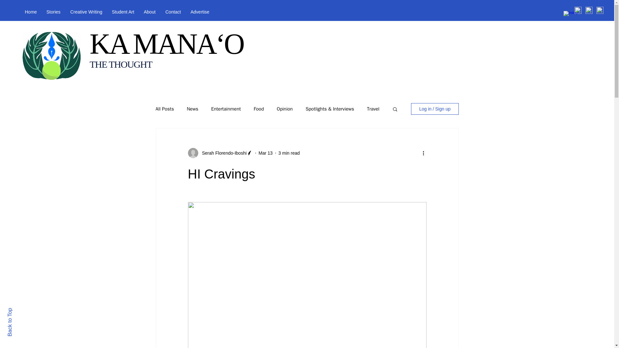 The image size is (619, 348). What do you see at coordinates (54, 12) in the screenshot?
I see `Stories` at bounding box center [54, 12].